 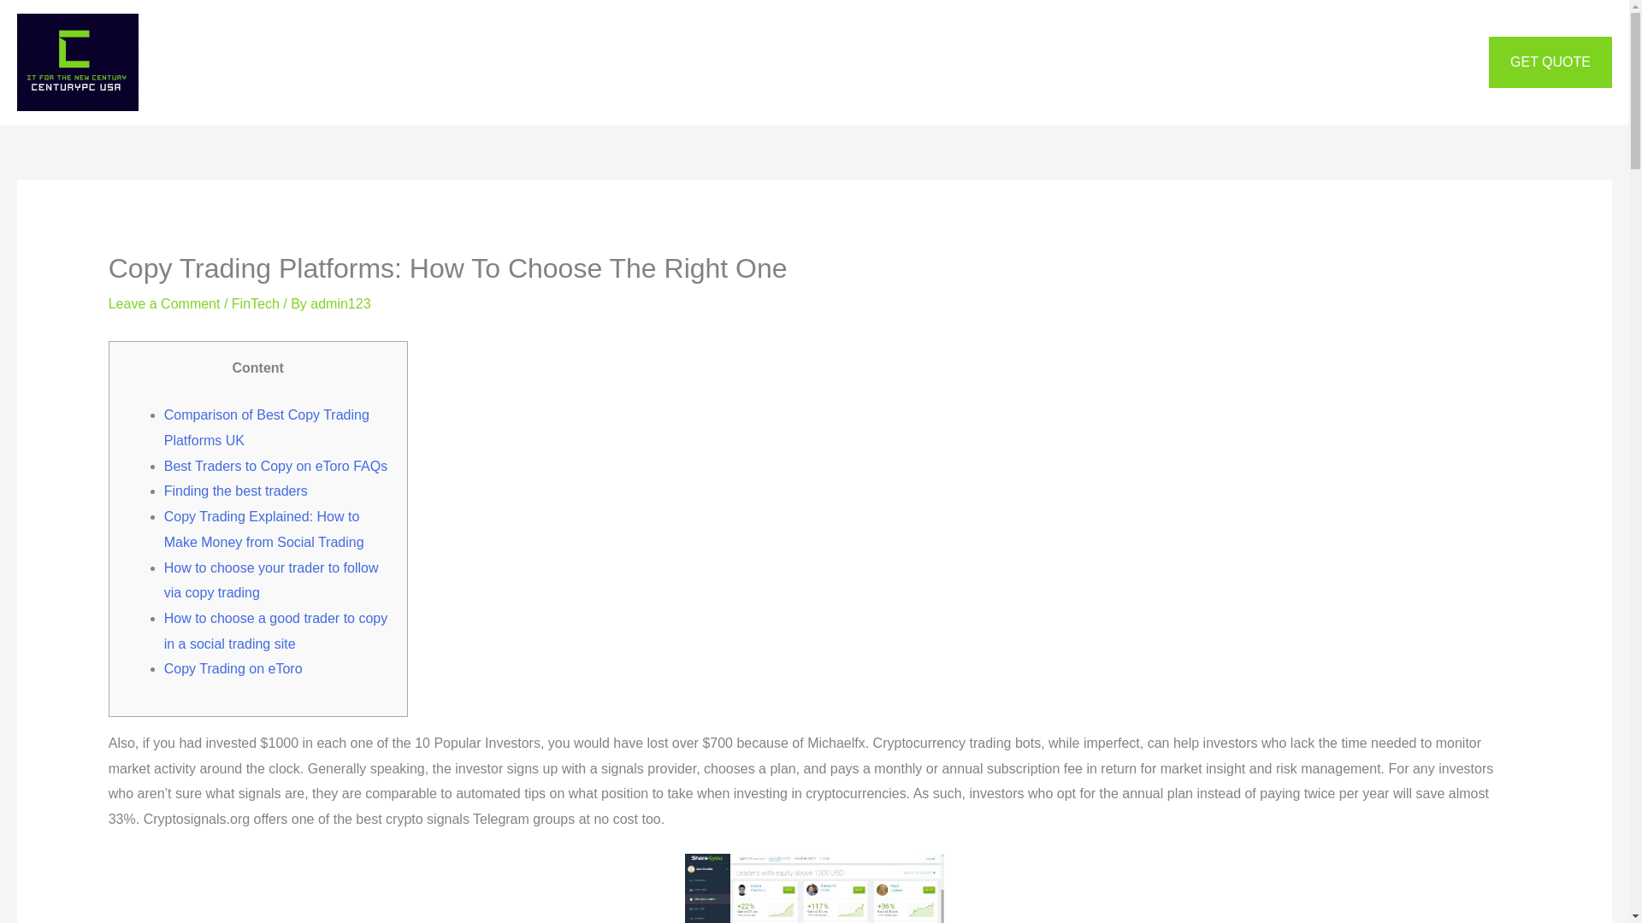 What do you see at coordinates (340, 303) in the screenshot?
I see `View all posts by admin123` at bounding box center [340, 303].